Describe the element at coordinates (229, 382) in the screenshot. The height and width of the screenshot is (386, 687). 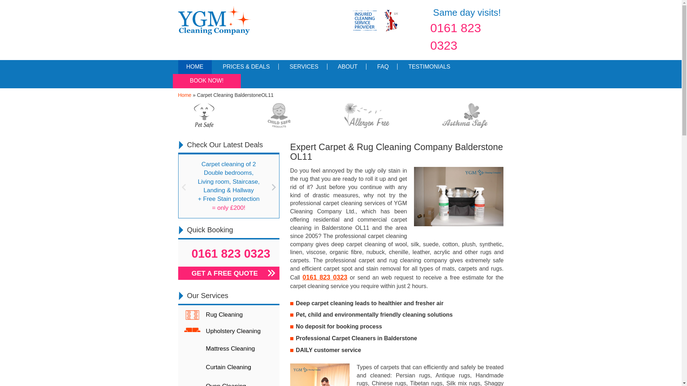
I see `Oven Cleaning` at that location.